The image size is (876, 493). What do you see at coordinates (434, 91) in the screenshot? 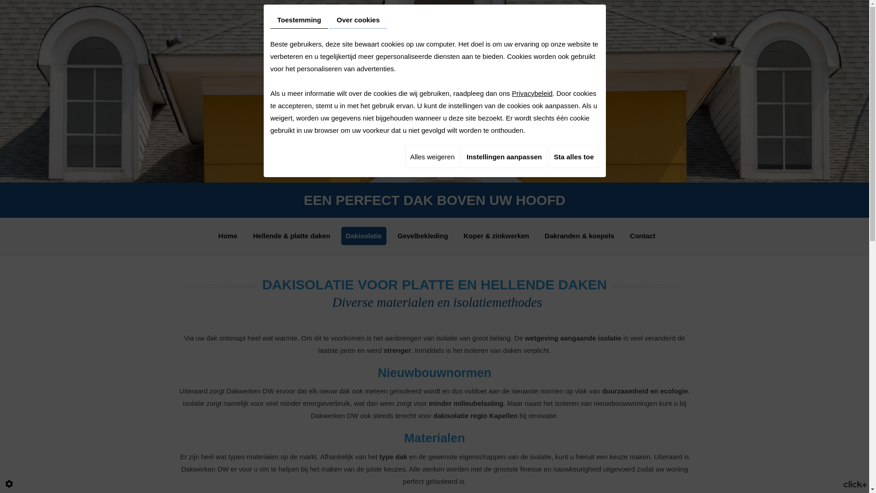
I see `Dakwerken DW - dakwerker` at bounding box center [434, 91].